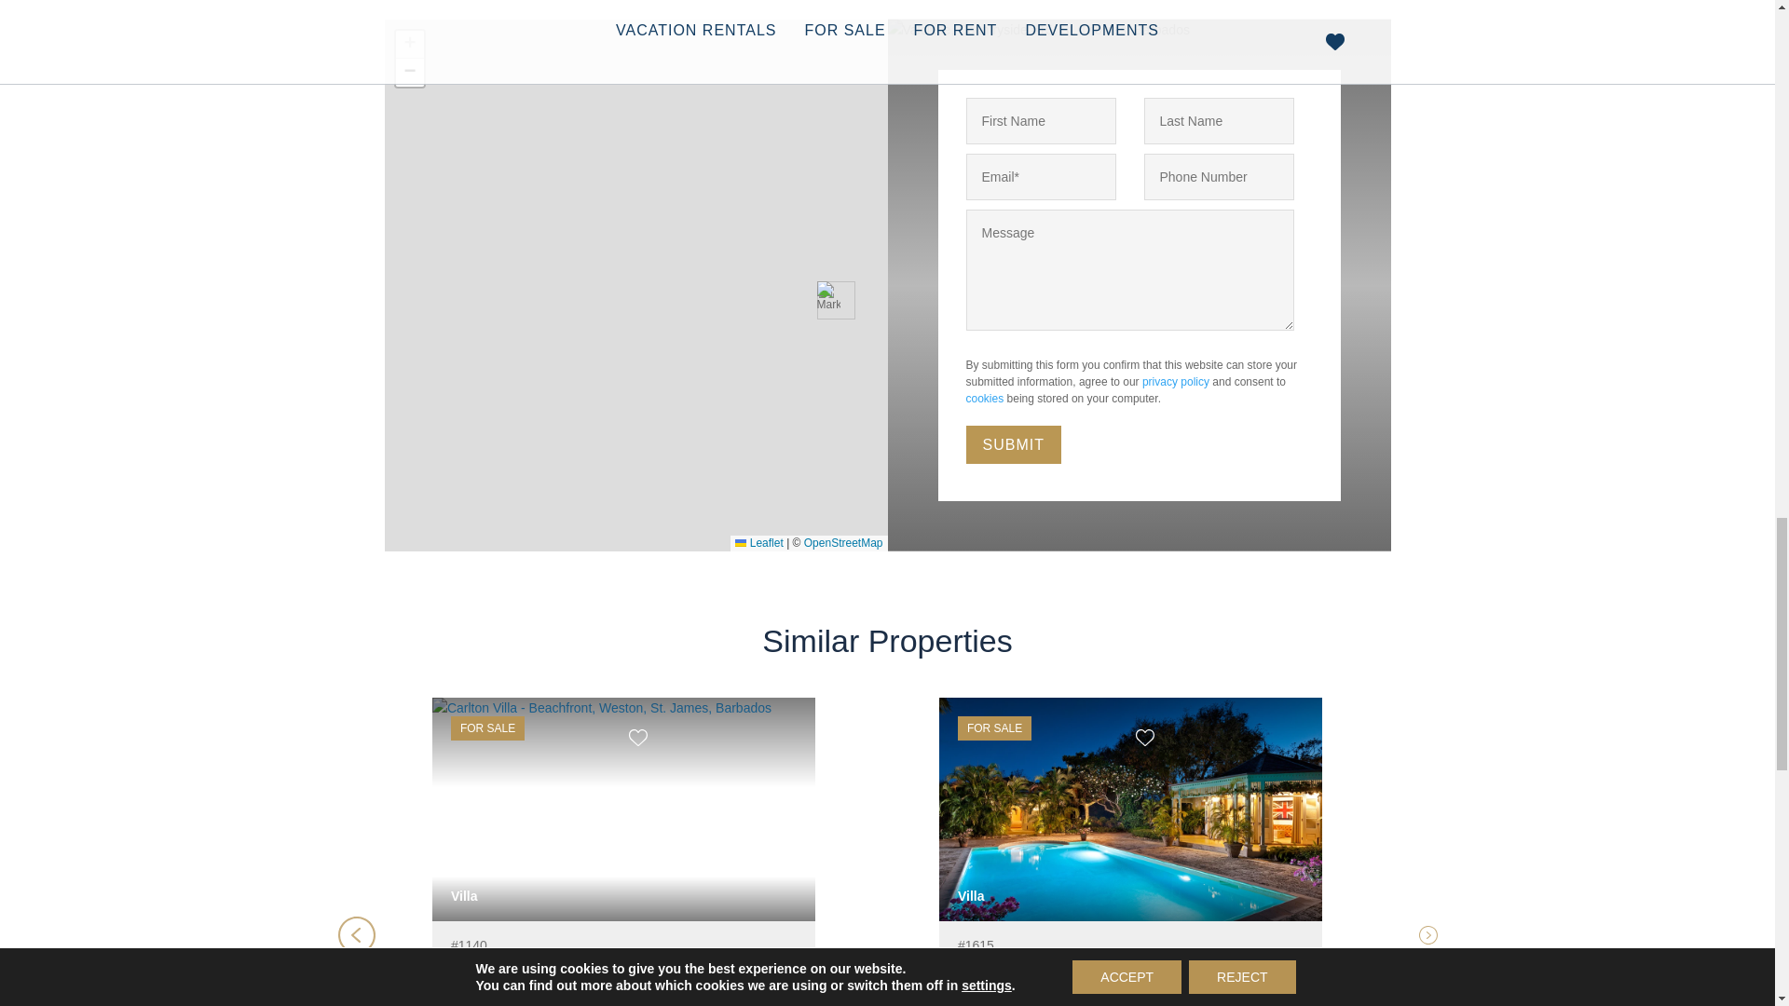  What do you see at coordinates (758, 542) in the screenshot?
I see `A JavaScript library for interactive maps` at bounding box center [758, 542].